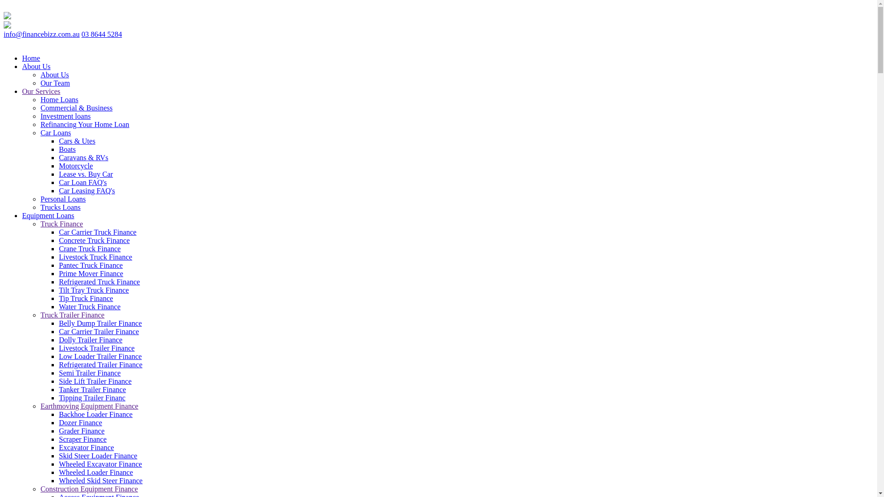  I want to click on Backhoe Loader Finance, so click(96, 414).